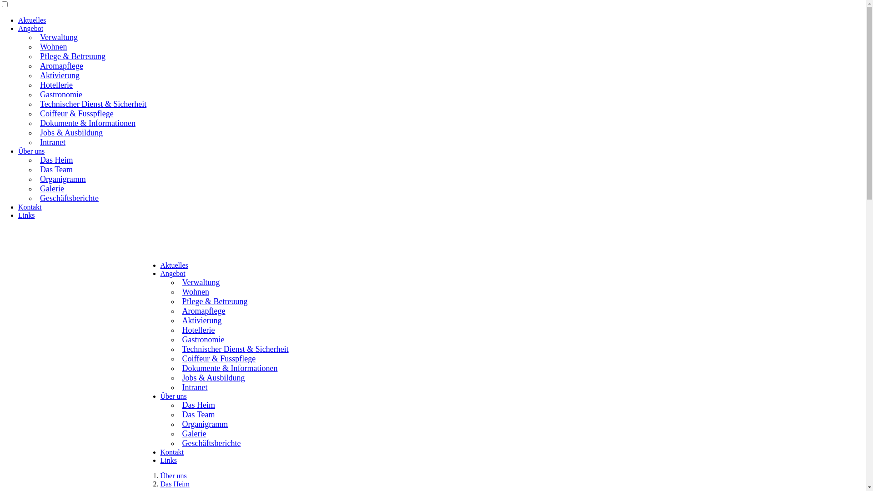  Describe the element at coordinates (201, 320) in the screenshot. I see `Aktivierung` at that location.